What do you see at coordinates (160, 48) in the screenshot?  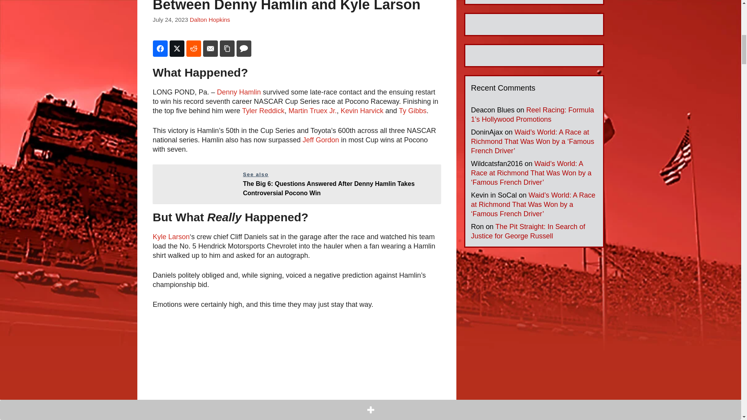 I see `Share on Facebook` at bounding box center [160, 48].